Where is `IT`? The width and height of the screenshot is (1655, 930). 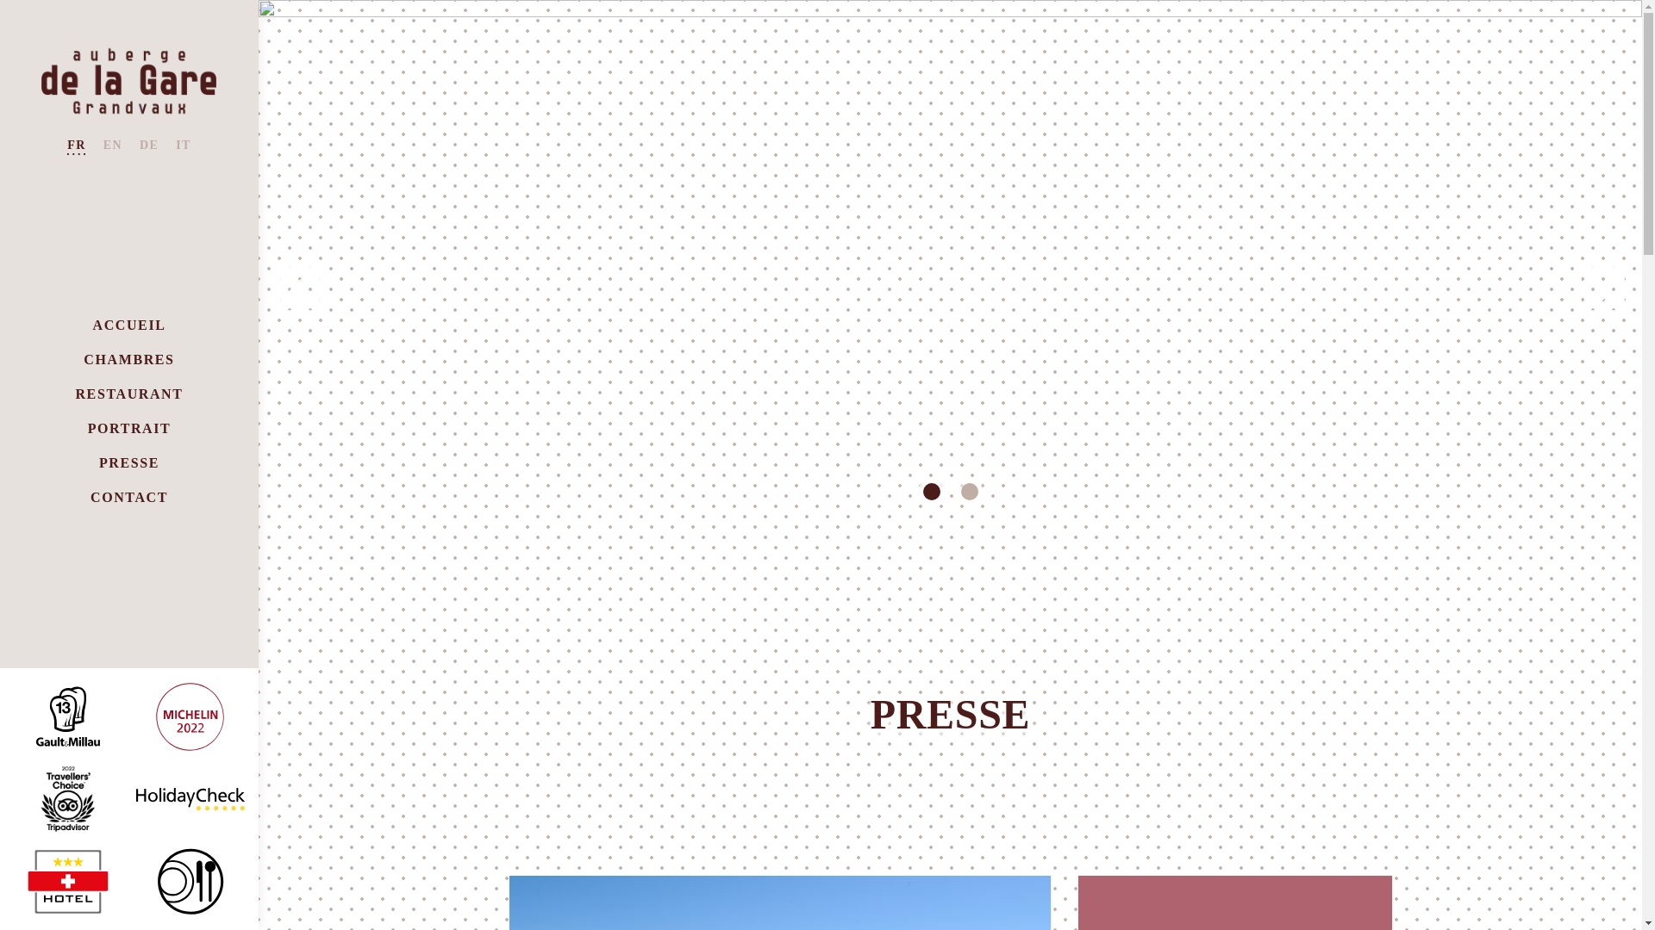
IT is located at coordinates (184, 146).